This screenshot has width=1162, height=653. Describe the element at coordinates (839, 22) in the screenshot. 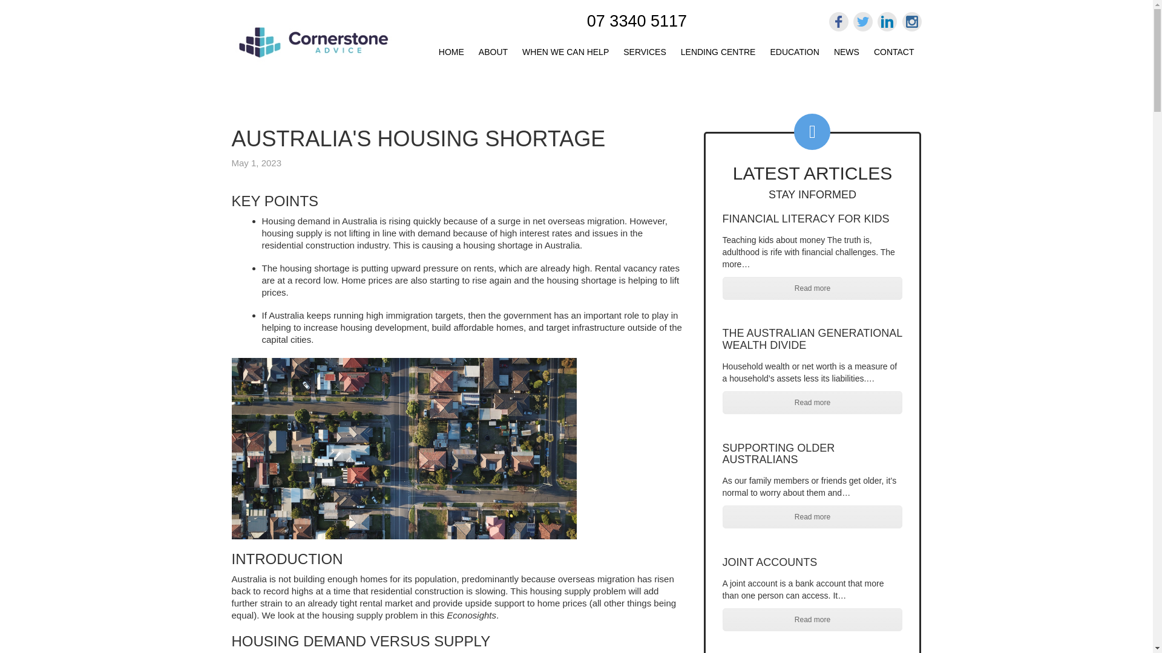

I see `Visit us on Facebook` at that location.